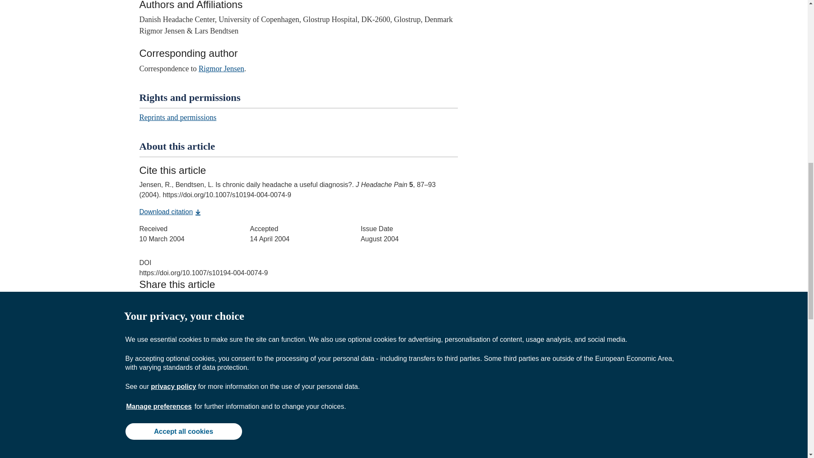 This screenshot has width=814, height=458. Describe the element at coordinates (170, 212) in the screenshot. I see `Download citation` at that location.